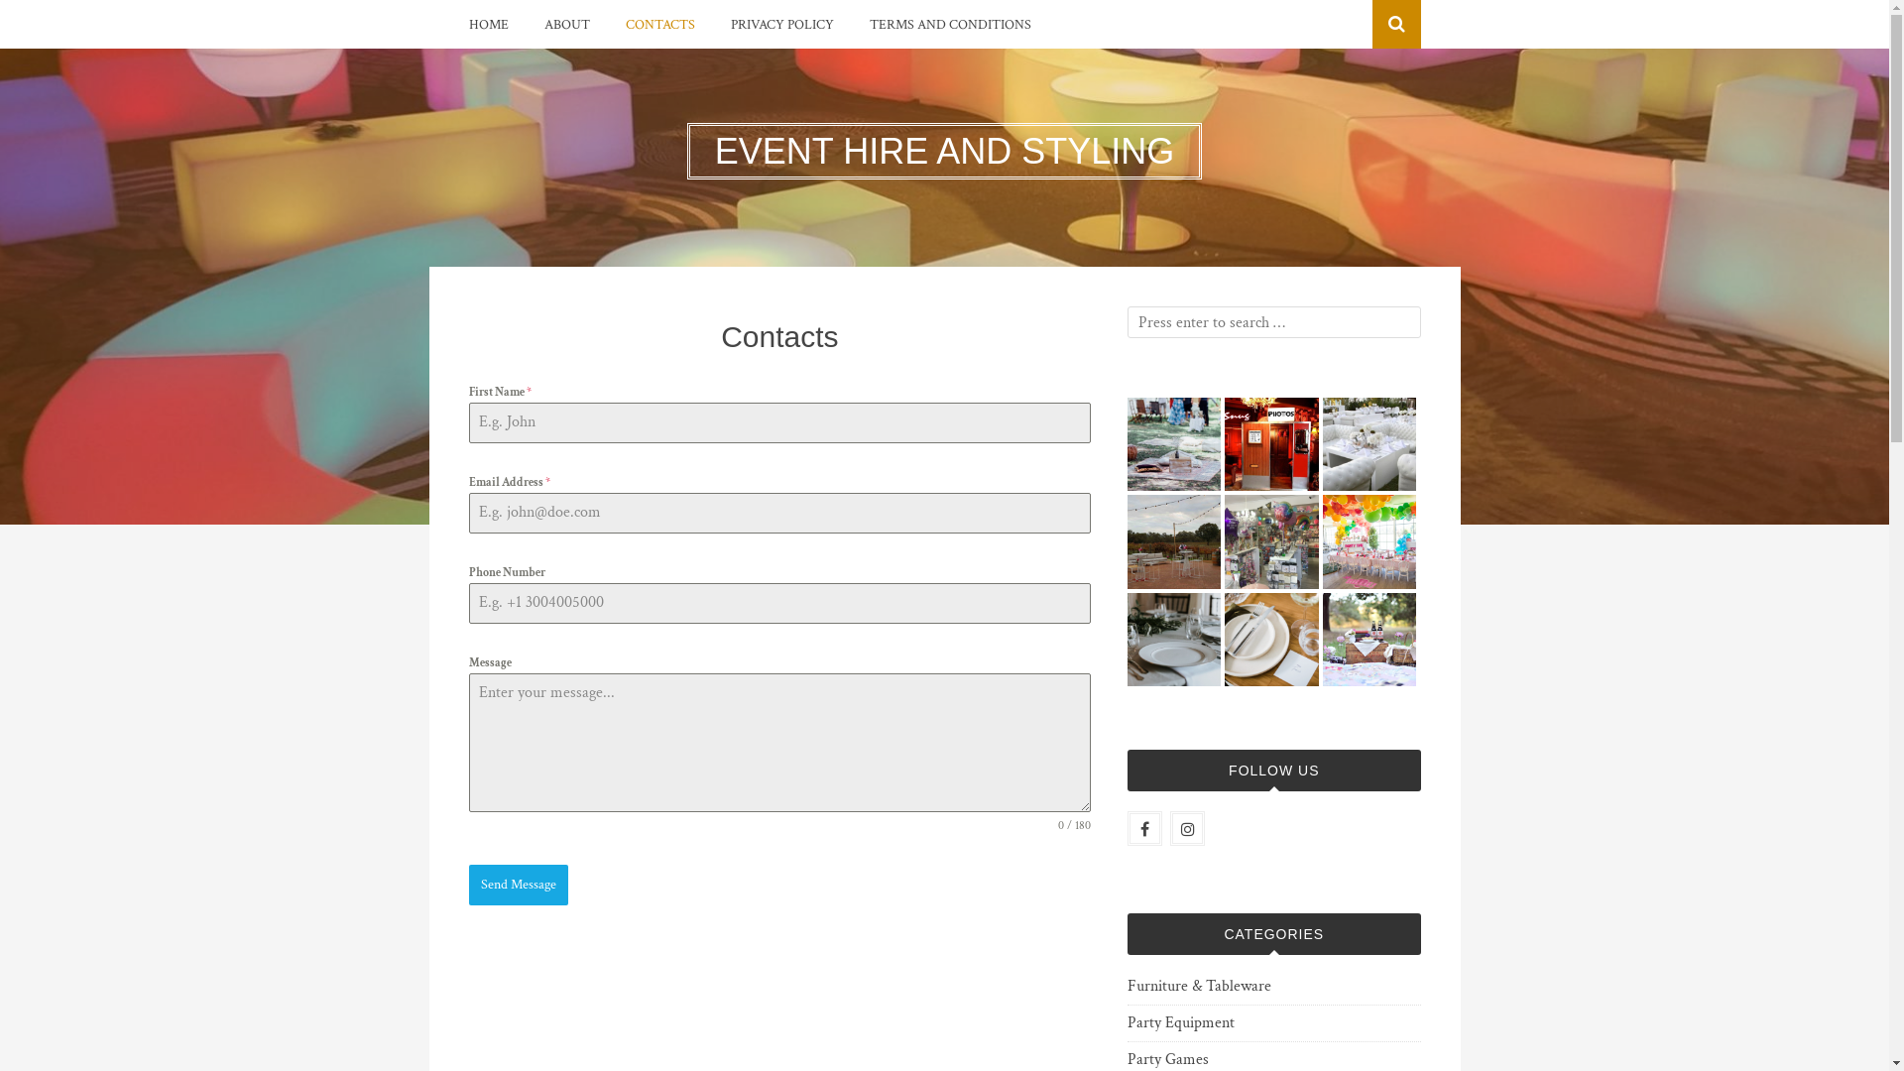 The height and width of the screenshot is (1071, 1904). Describe the element at coordinates (781, 25) in the screenshot. I see `PRIVACY POLICY` at that location.